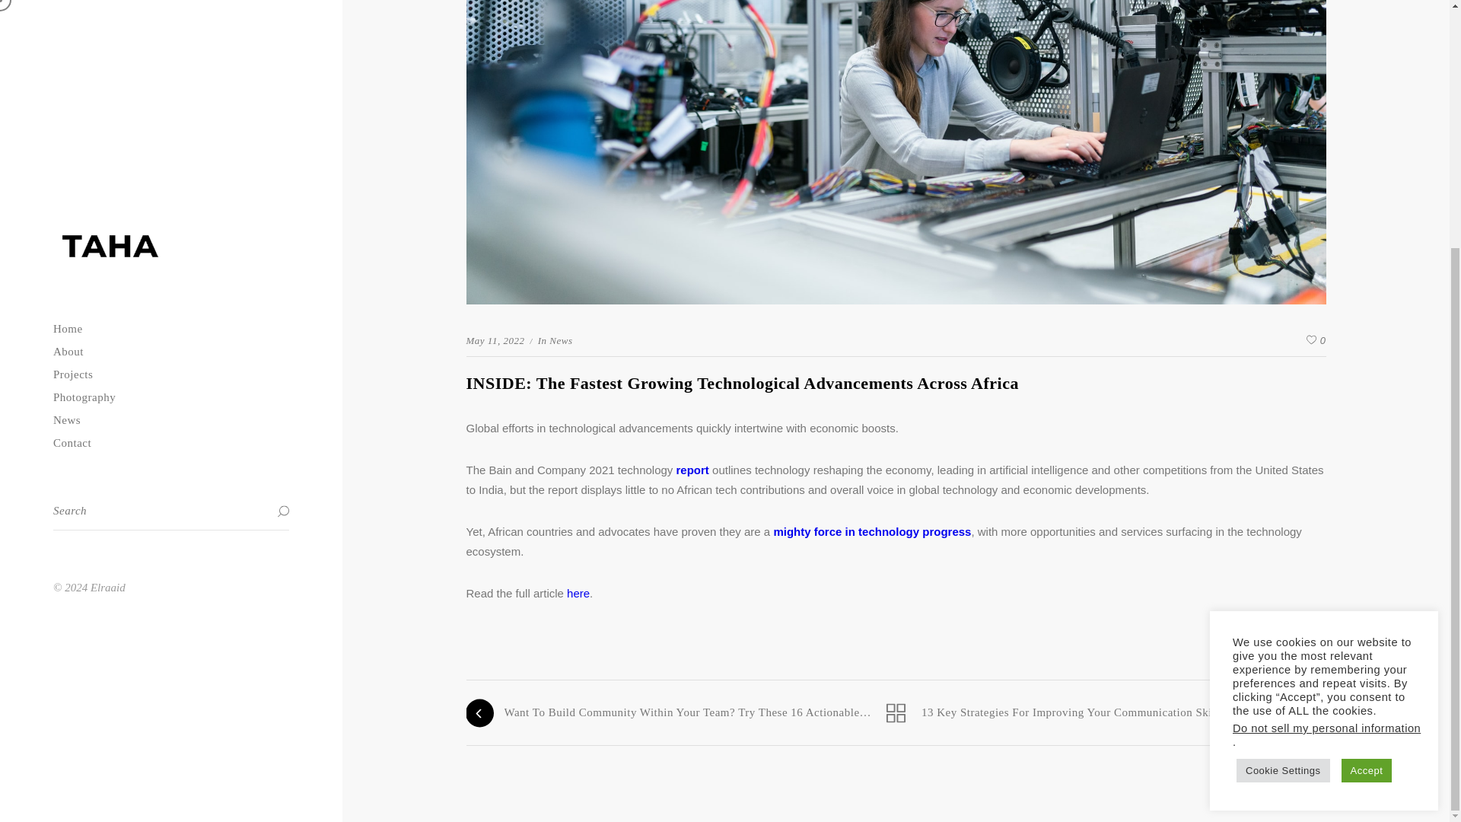 The image size is (1461, 822). I want to click on 0, so click(1313, 341).